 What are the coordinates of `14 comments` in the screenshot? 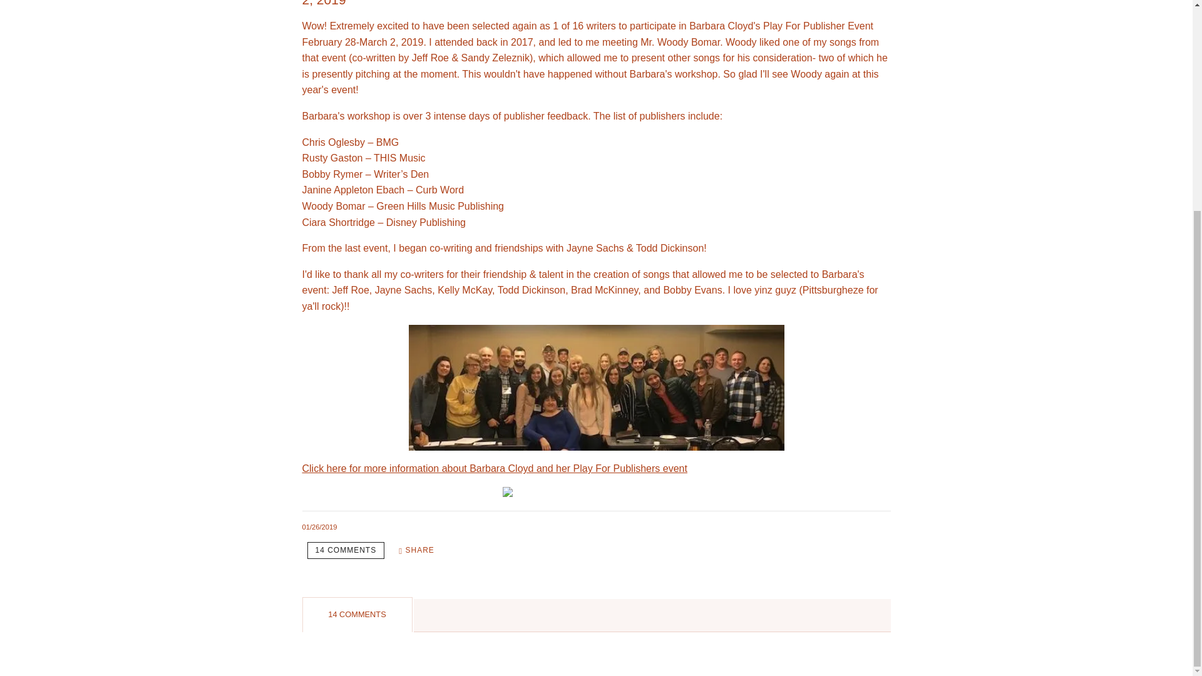 It's located at (346, 551).